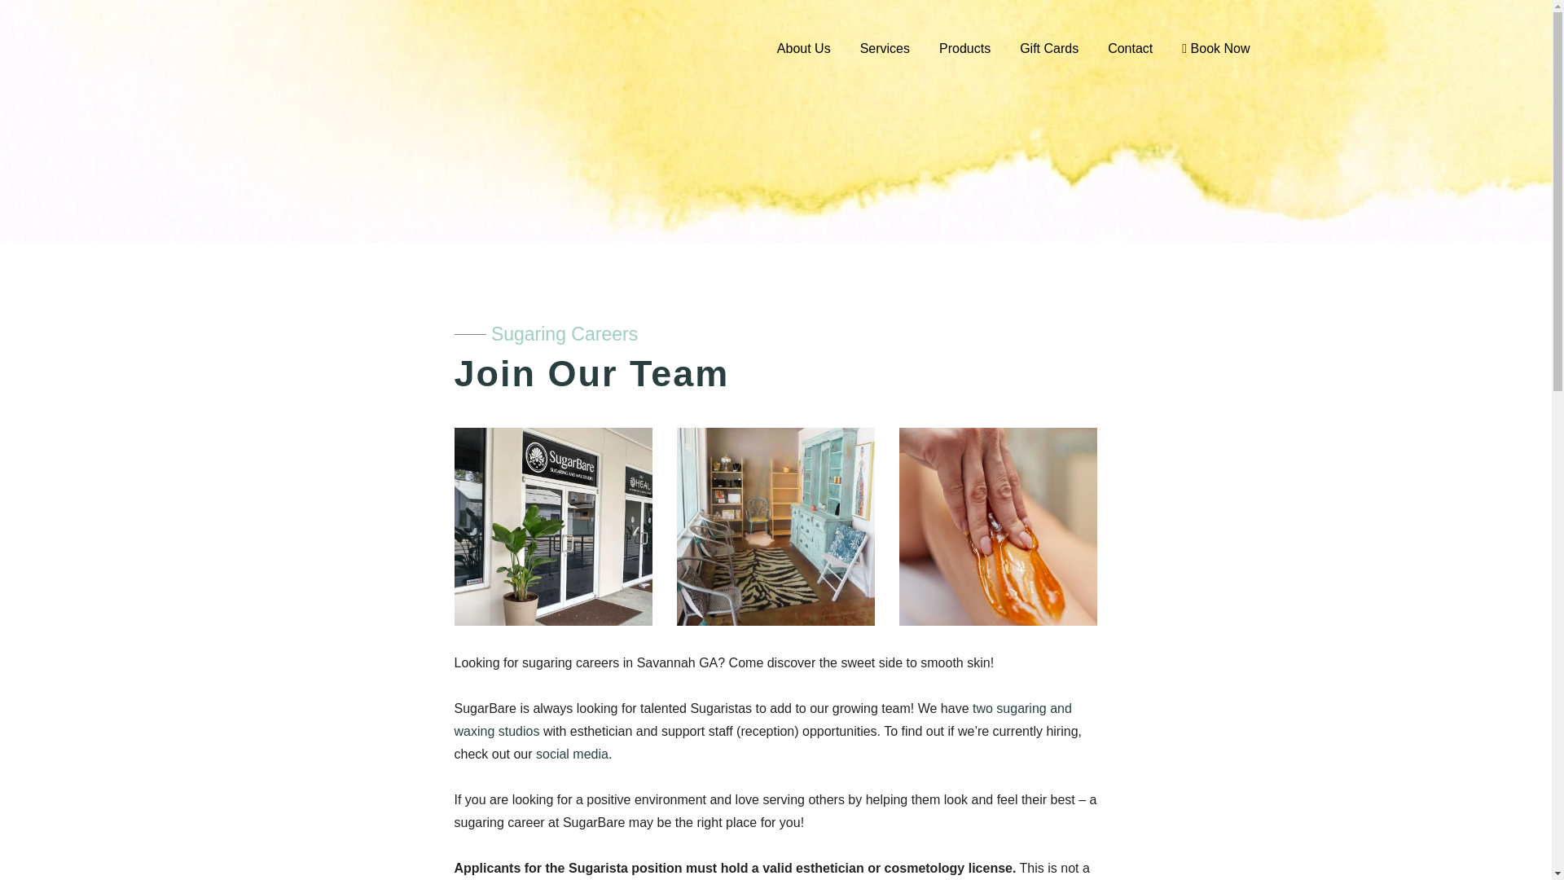  I want to click on Book Now, so click(1215, 49).